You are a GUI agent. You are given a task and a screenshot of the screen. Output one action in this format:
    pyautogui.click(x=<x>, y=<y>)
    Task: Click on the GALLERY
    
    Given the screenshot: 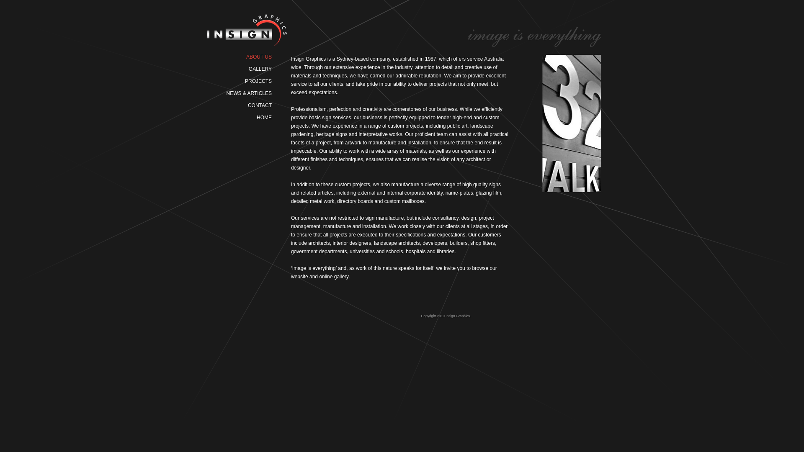 What is the action you would take?
    pyautogui.click(x=237, y=66)
    